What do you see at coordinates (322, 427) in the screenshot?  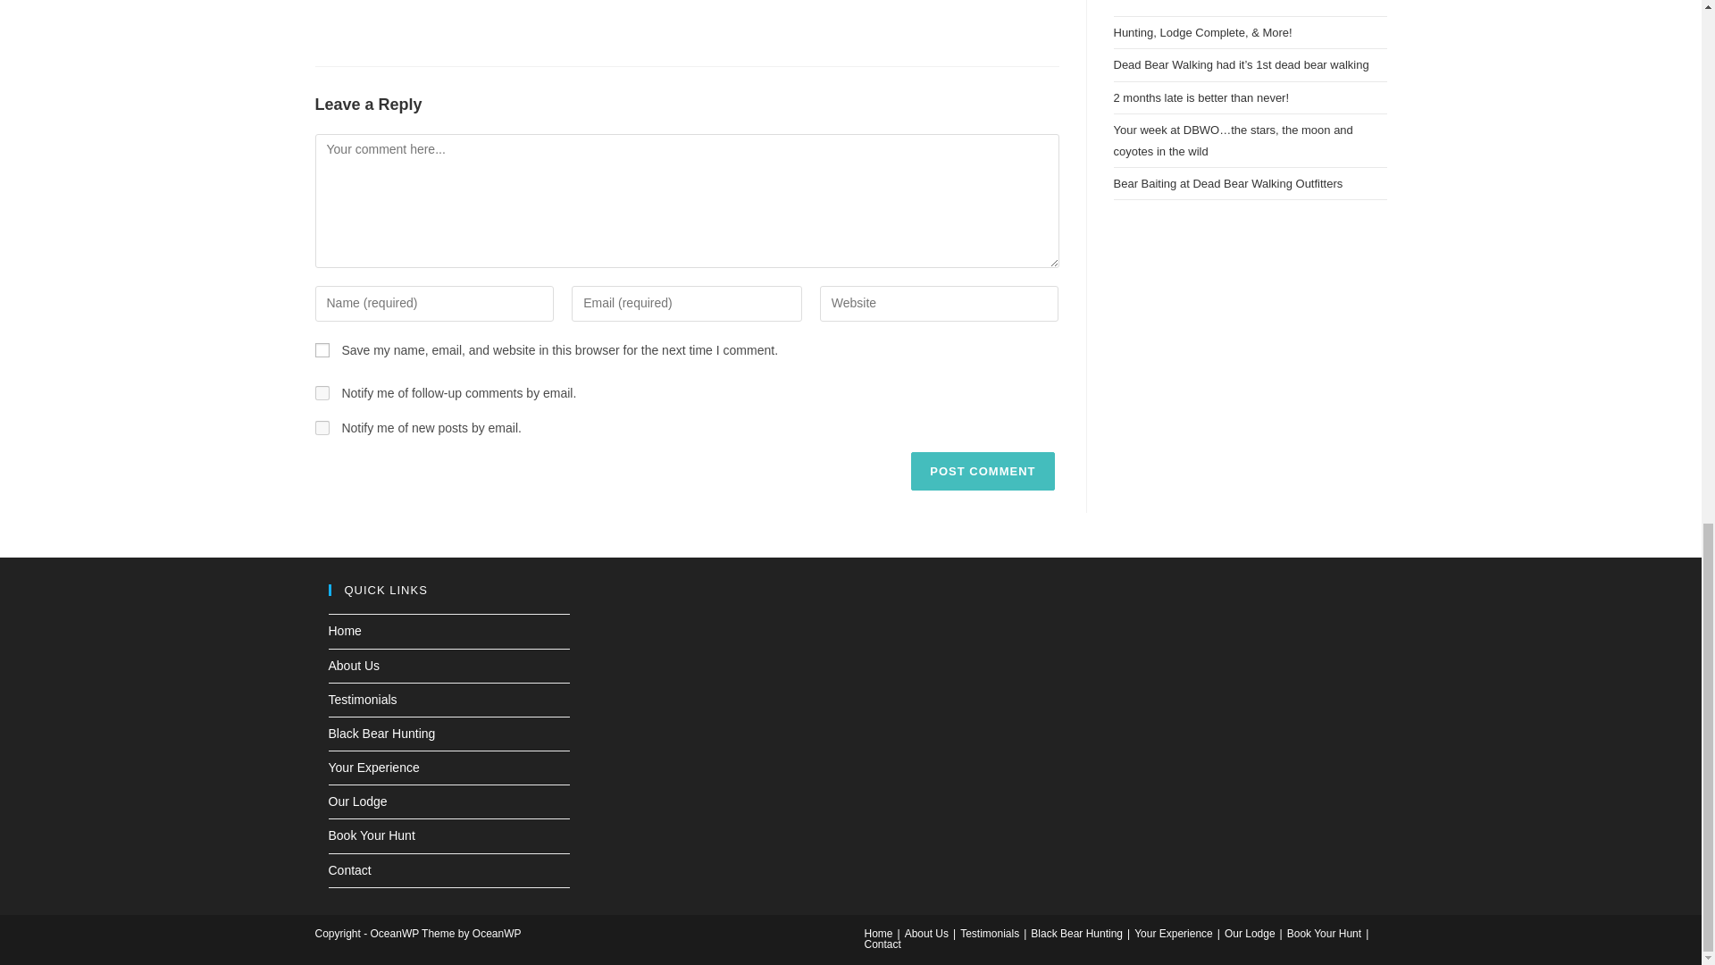 I see `subscribe` at bounding box center [322, 427].